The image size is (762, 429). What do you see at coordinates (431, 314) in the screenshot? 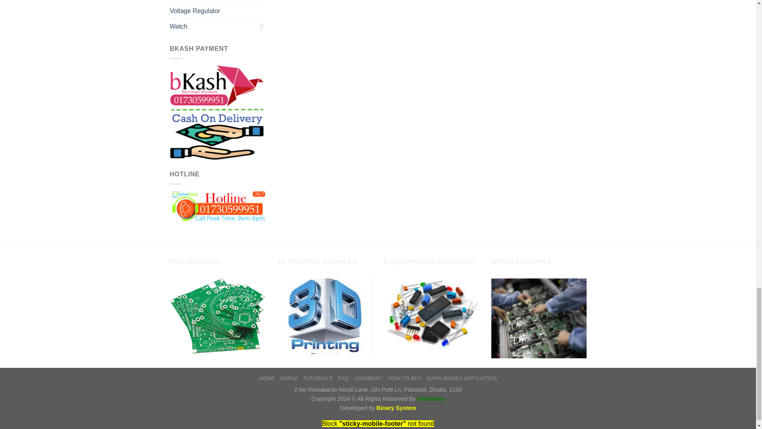
I see `E-Equipments Sourcing` at bounding box center [431, 314].